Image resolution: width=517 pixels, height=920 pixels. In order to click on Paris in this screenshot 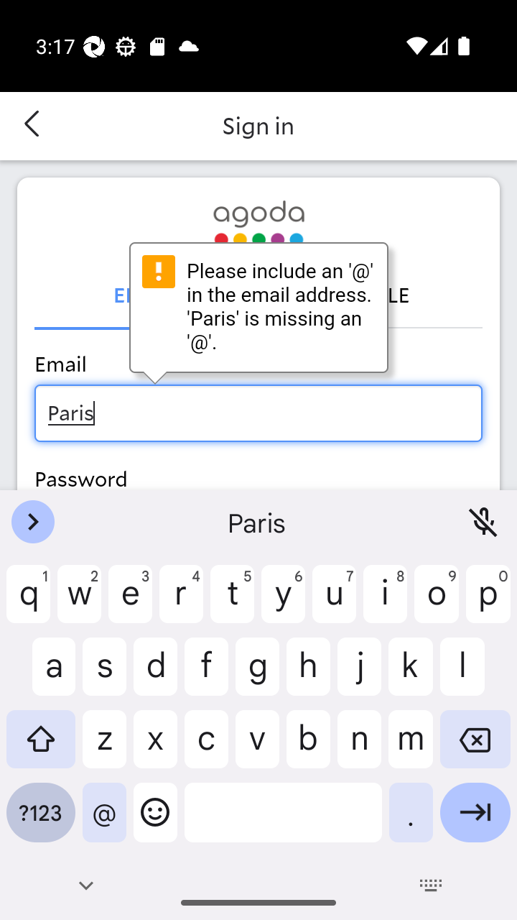, I will do `click(258, 413)`.